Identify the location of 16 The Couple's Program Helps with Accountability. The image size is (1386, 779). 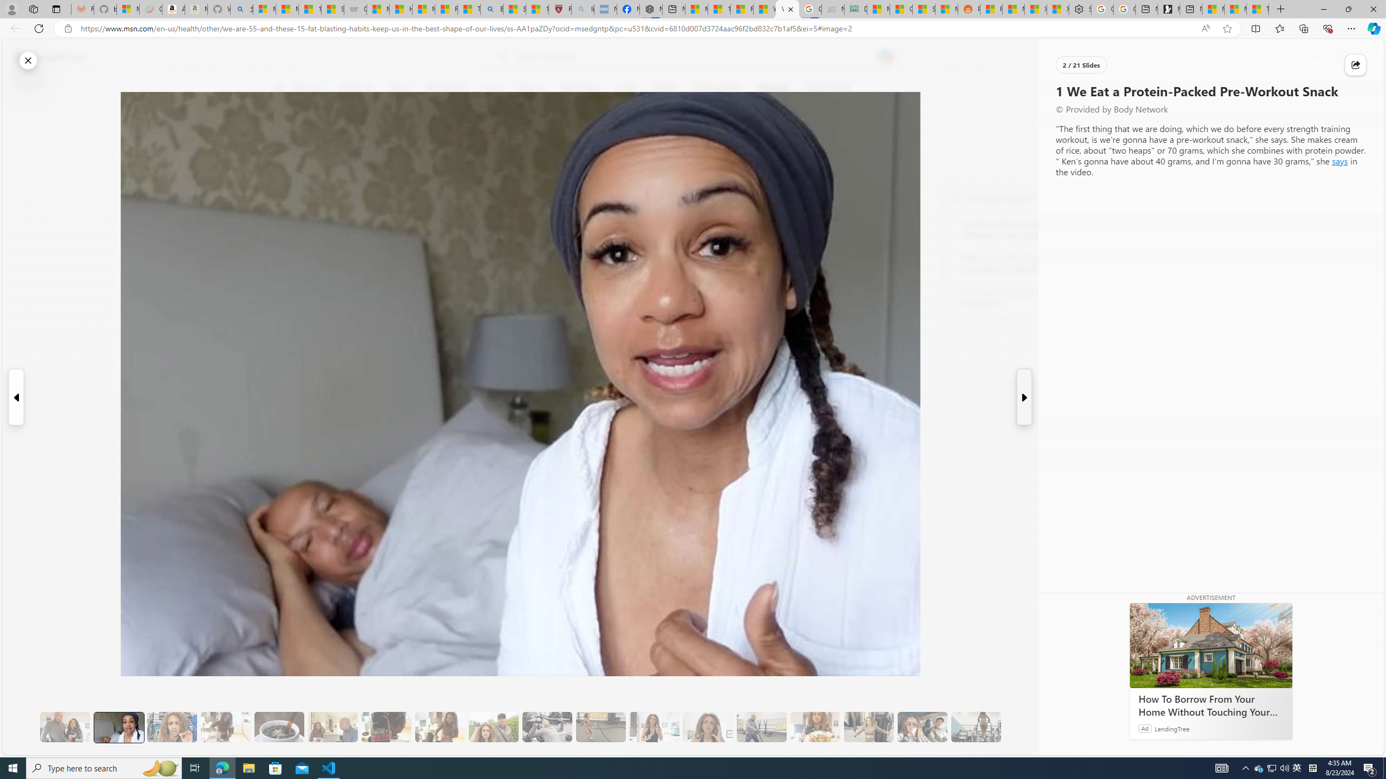
(923, 727).